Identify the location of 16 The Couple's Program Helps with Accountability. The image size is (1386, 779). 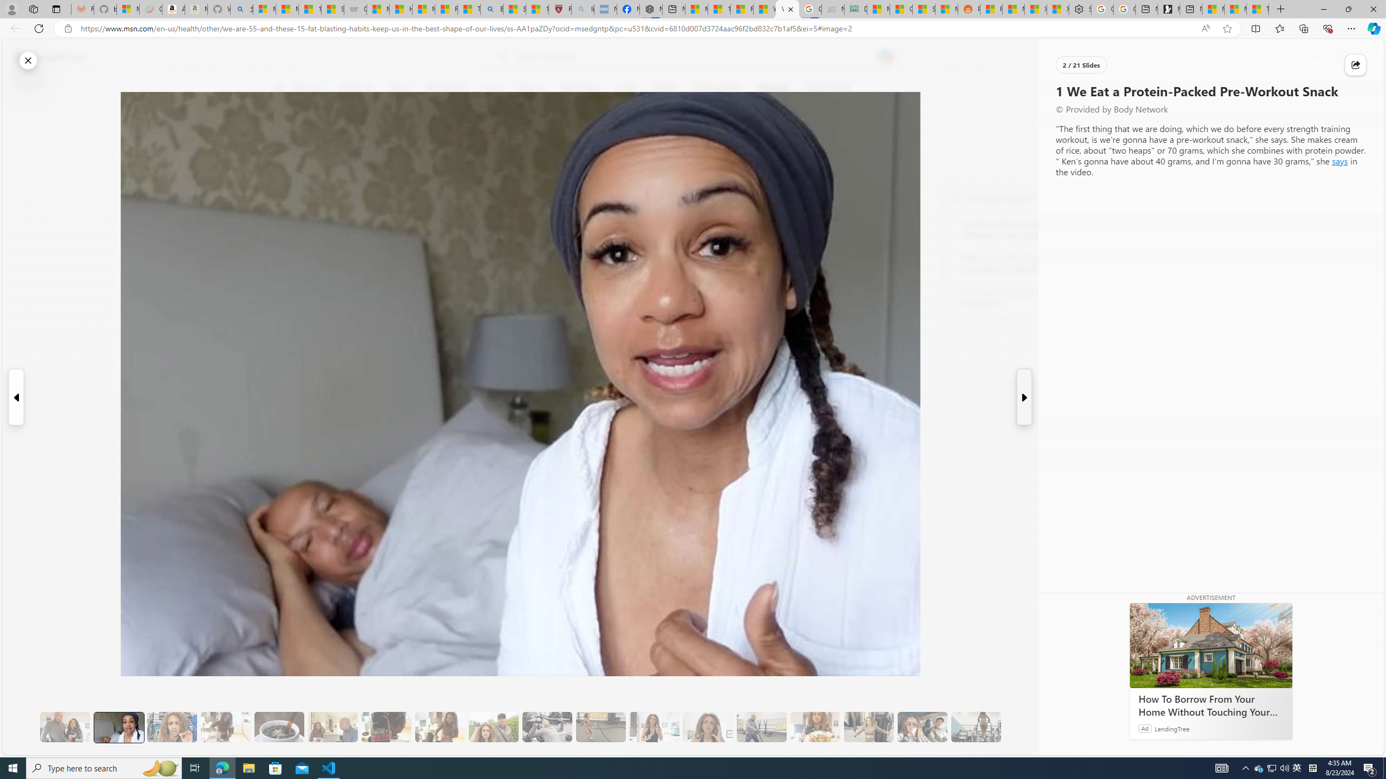
(923, 727).